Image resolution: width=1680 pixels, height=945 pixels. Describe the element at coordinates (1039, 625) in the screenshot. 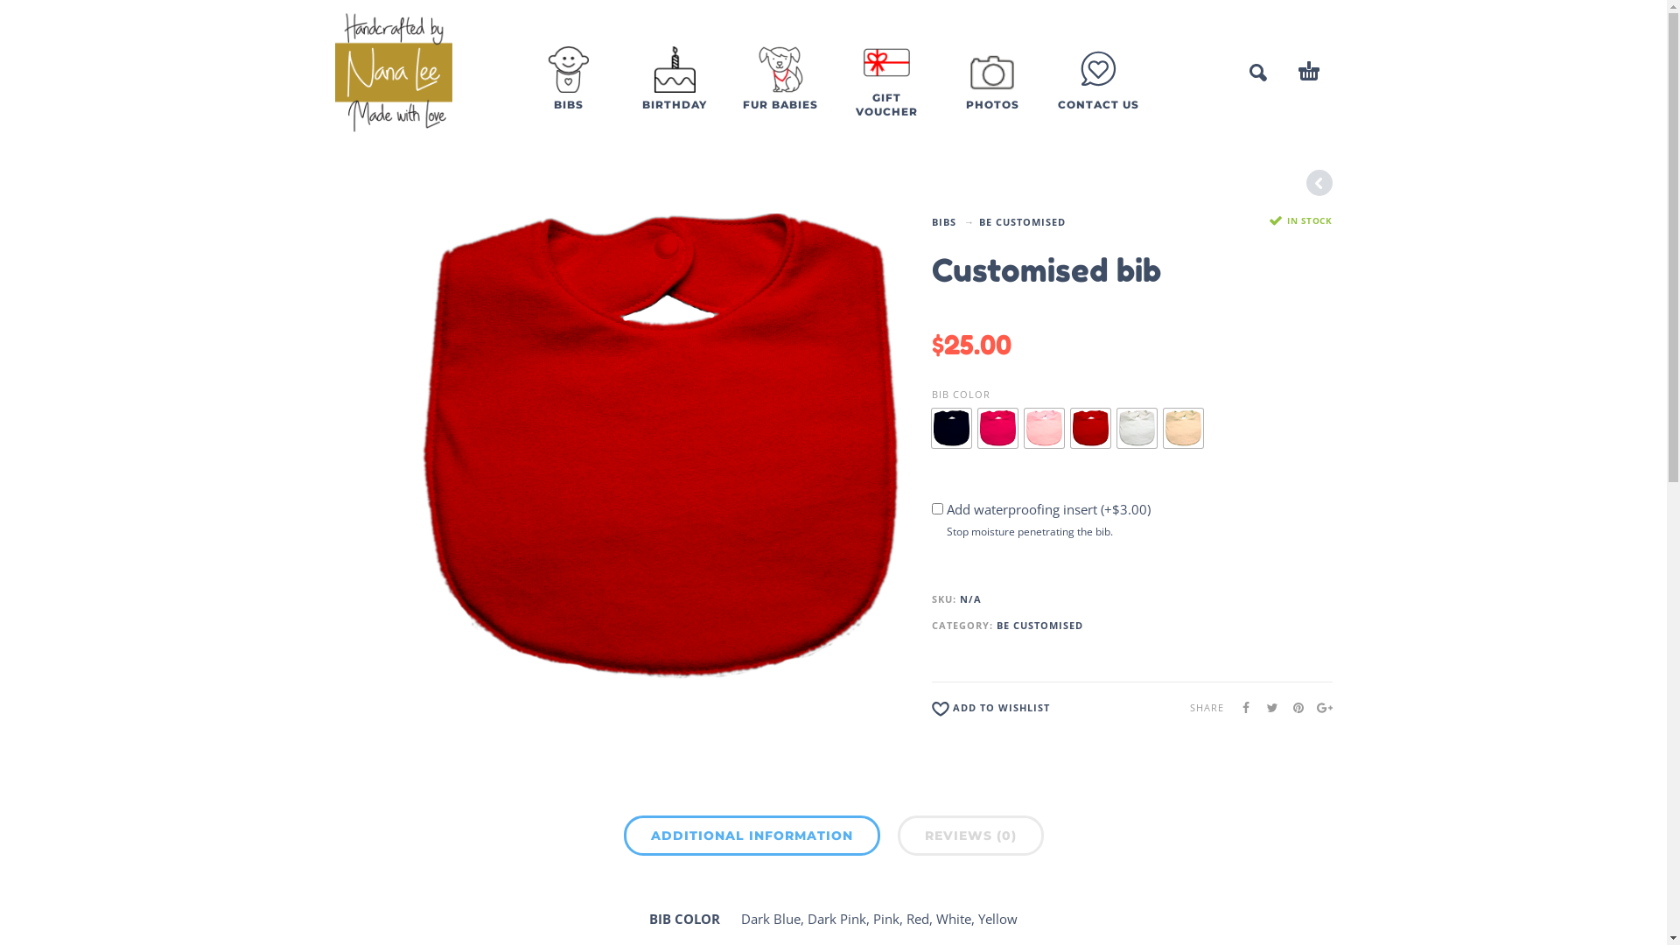

I see `BE CUSTOMISED` at that location.